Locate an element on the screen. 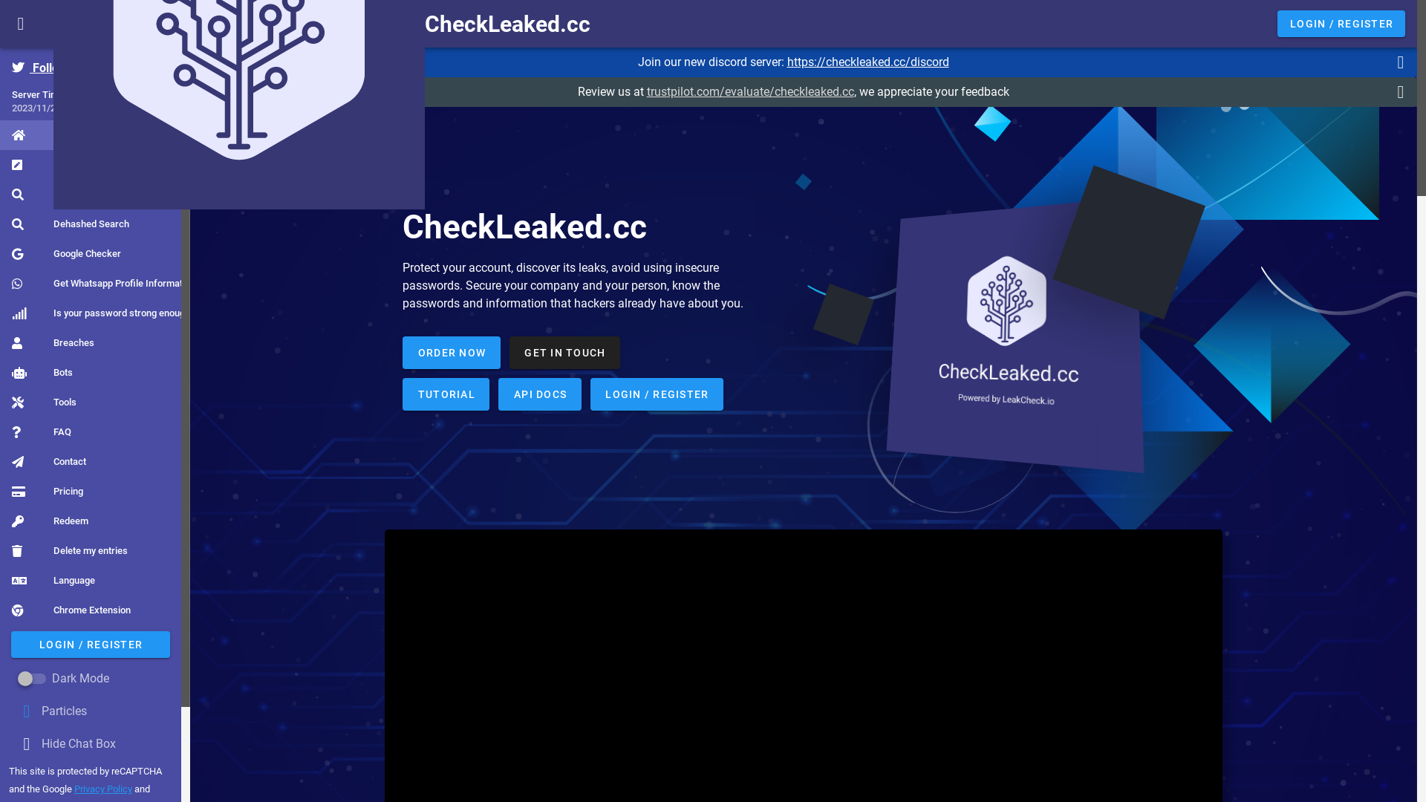 Image resolution: width=1426 pixels, height=802 pixels. Breaches is located at coordinates (53, 343).